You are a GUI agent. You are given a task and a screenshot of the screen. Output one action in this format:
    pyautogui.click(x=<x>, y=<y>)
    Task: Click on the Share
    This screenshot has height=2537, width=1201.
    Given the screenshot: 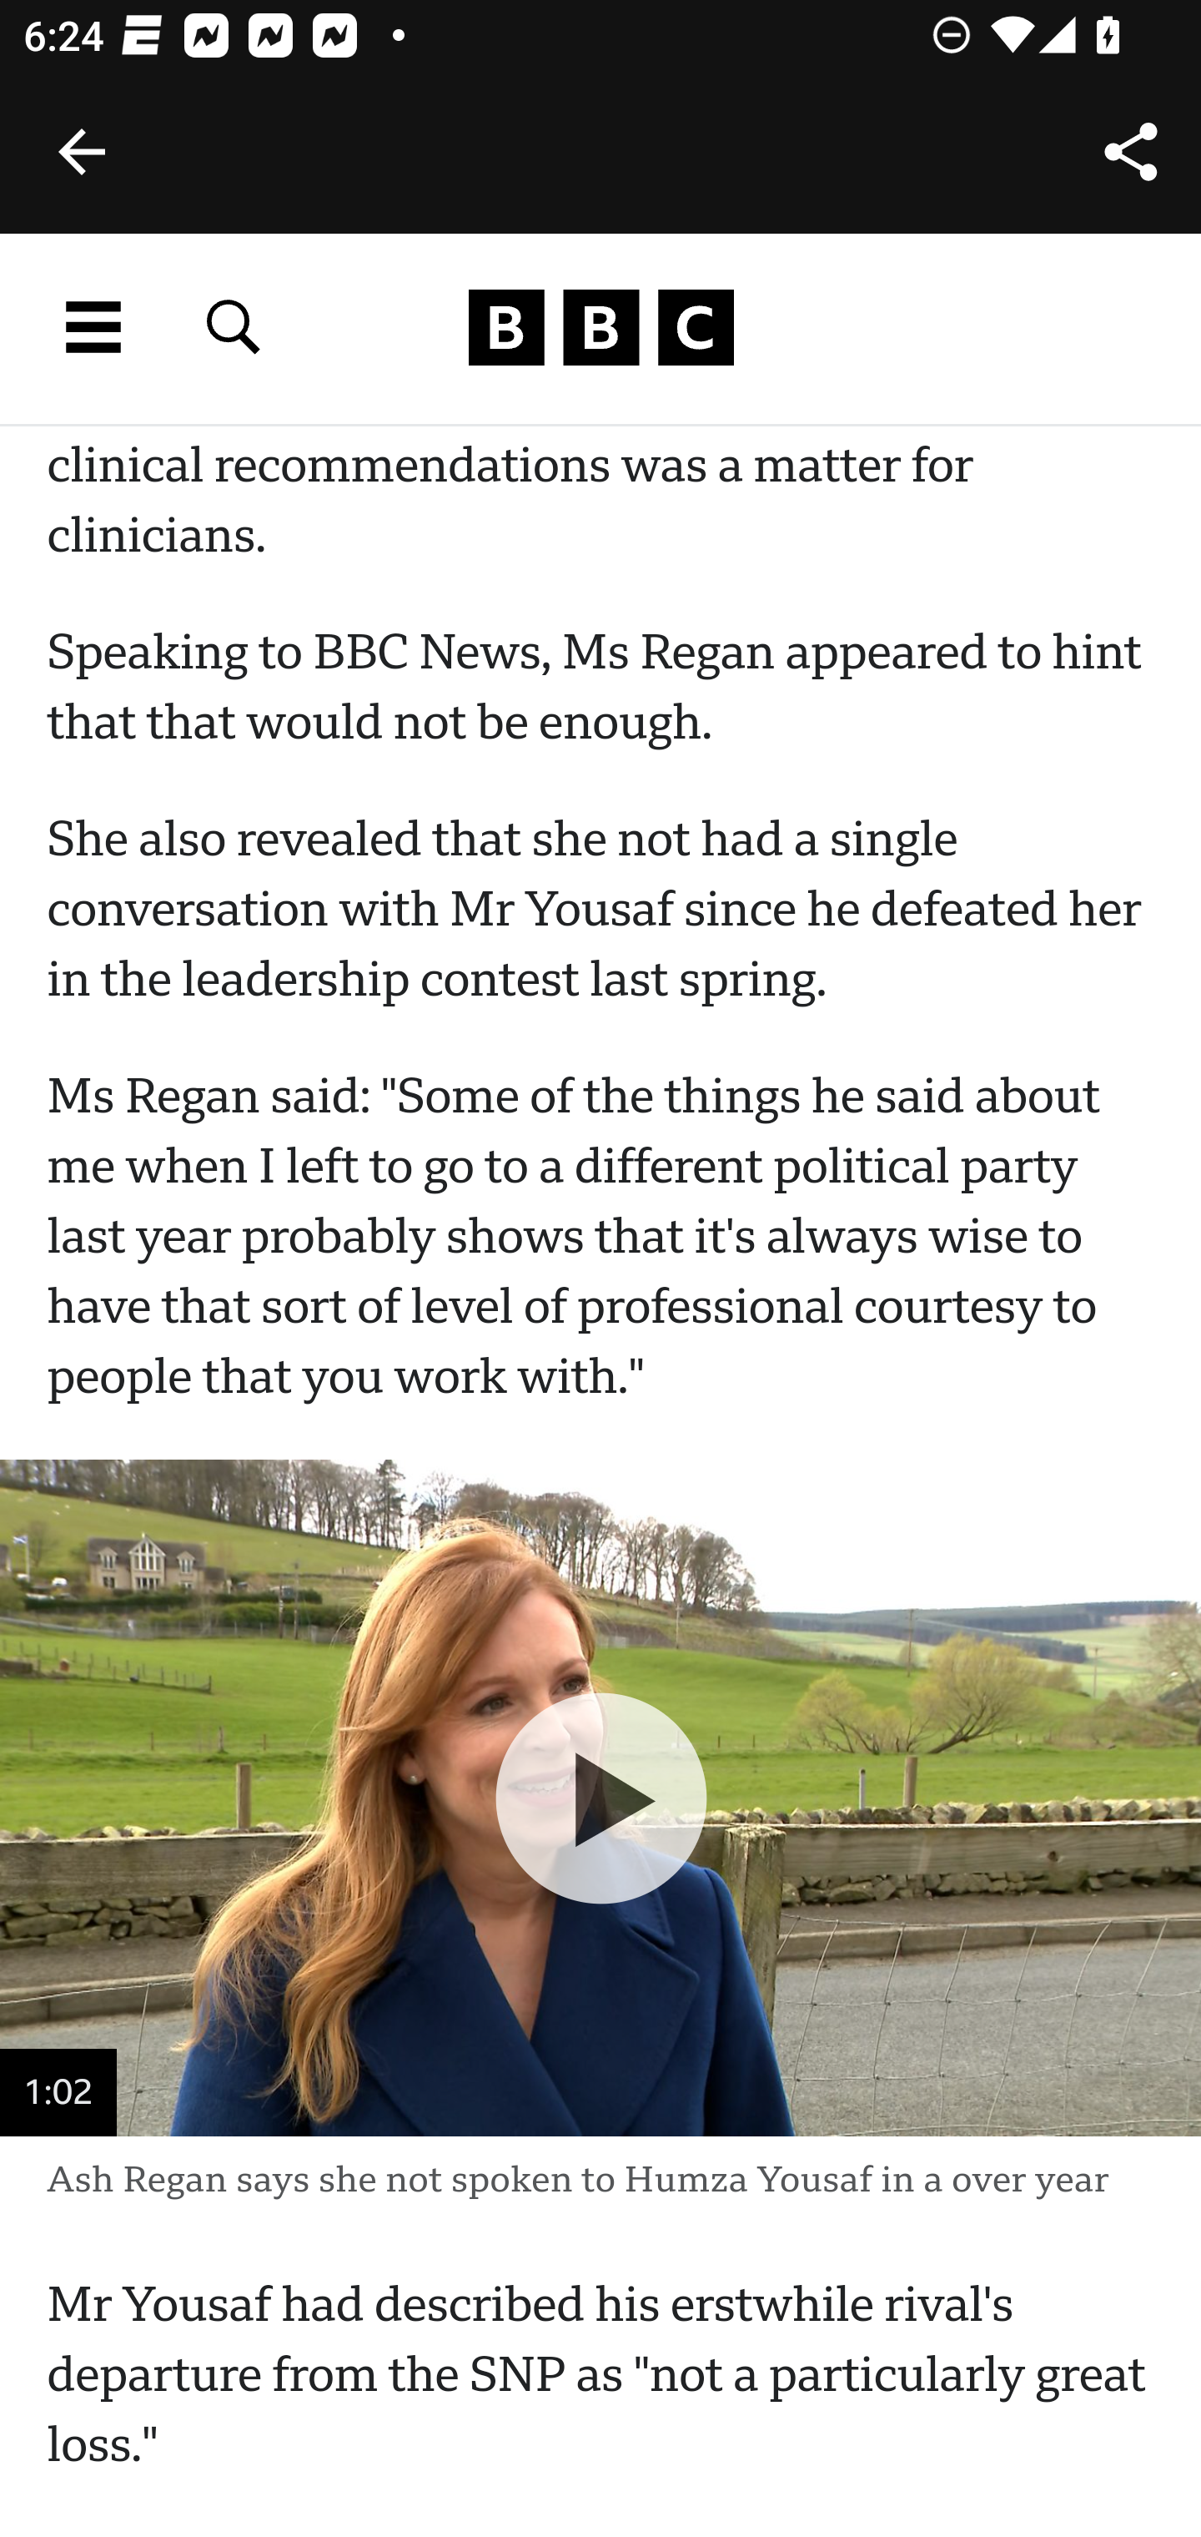 What is the action you would take?
    pyautogui.click(x=1131, y=152)
    